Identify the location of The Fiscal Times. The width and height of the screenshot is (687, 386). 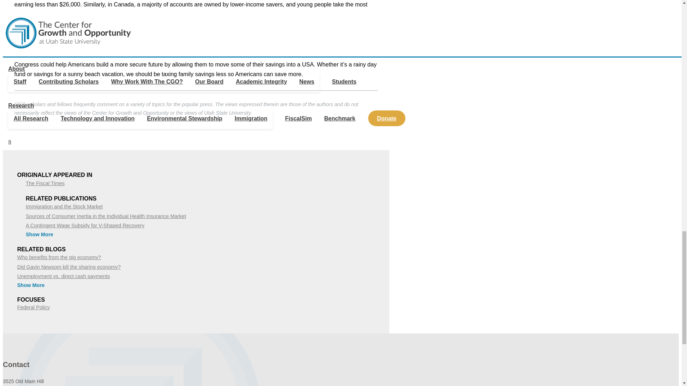
(45, 183).